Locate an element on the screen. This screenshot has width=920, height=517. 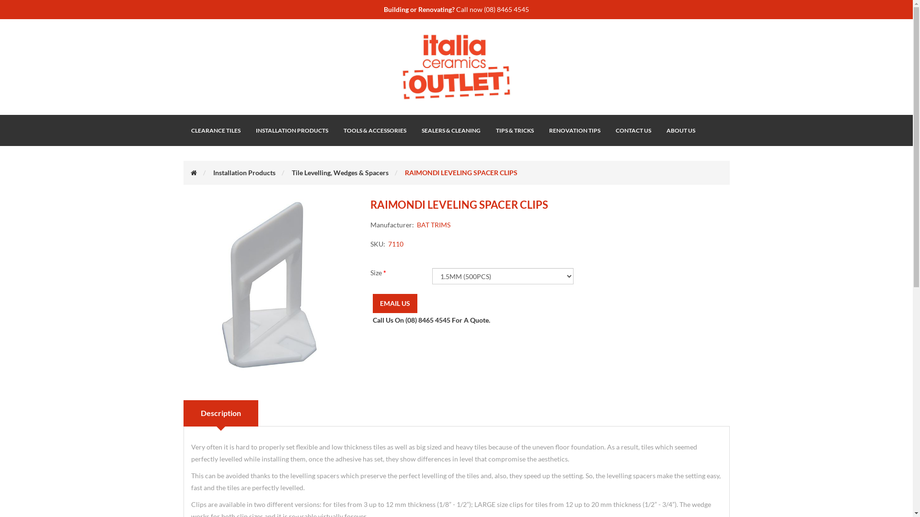
TIPS & TRICKS is located at coordinates (514, 130).